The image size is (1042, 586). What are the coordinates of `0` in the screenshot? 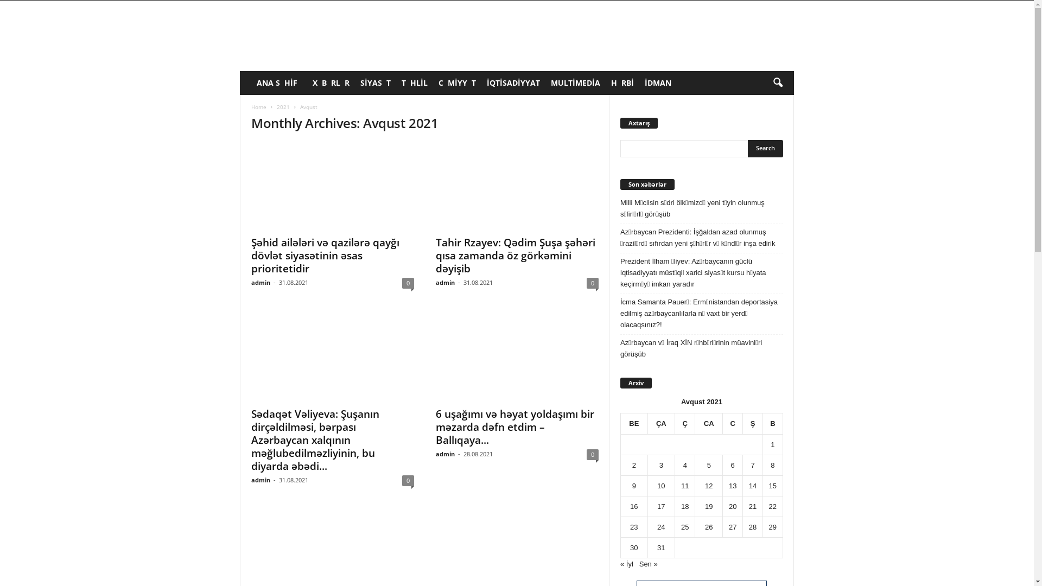 It's located at (593, 283).